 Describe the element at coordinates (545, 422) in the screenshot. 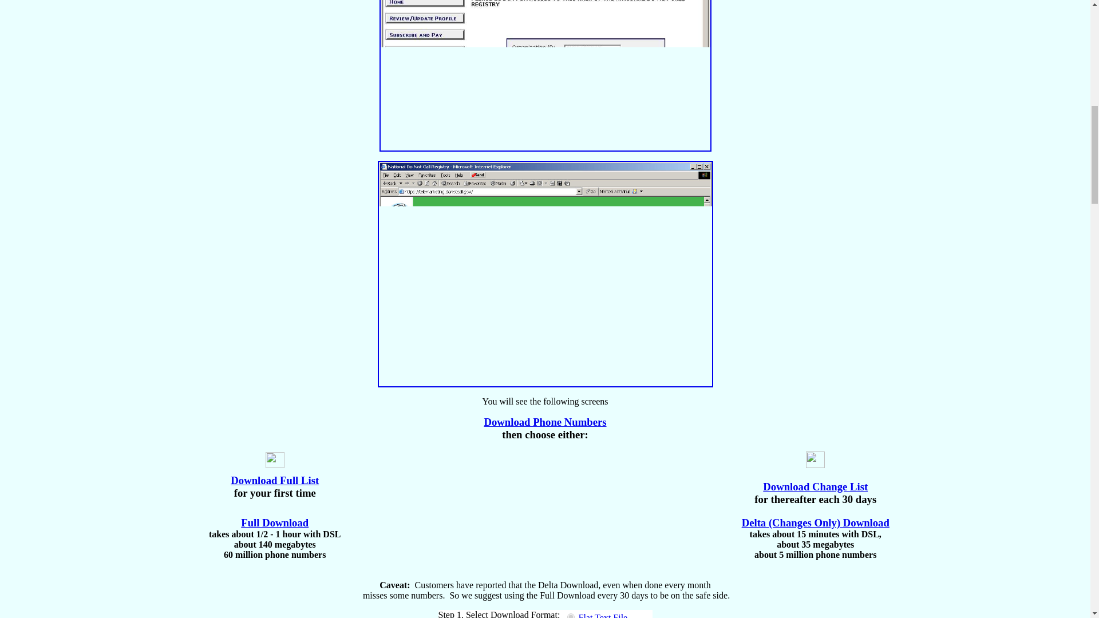

I see `Download Phone Numbers` at that location.